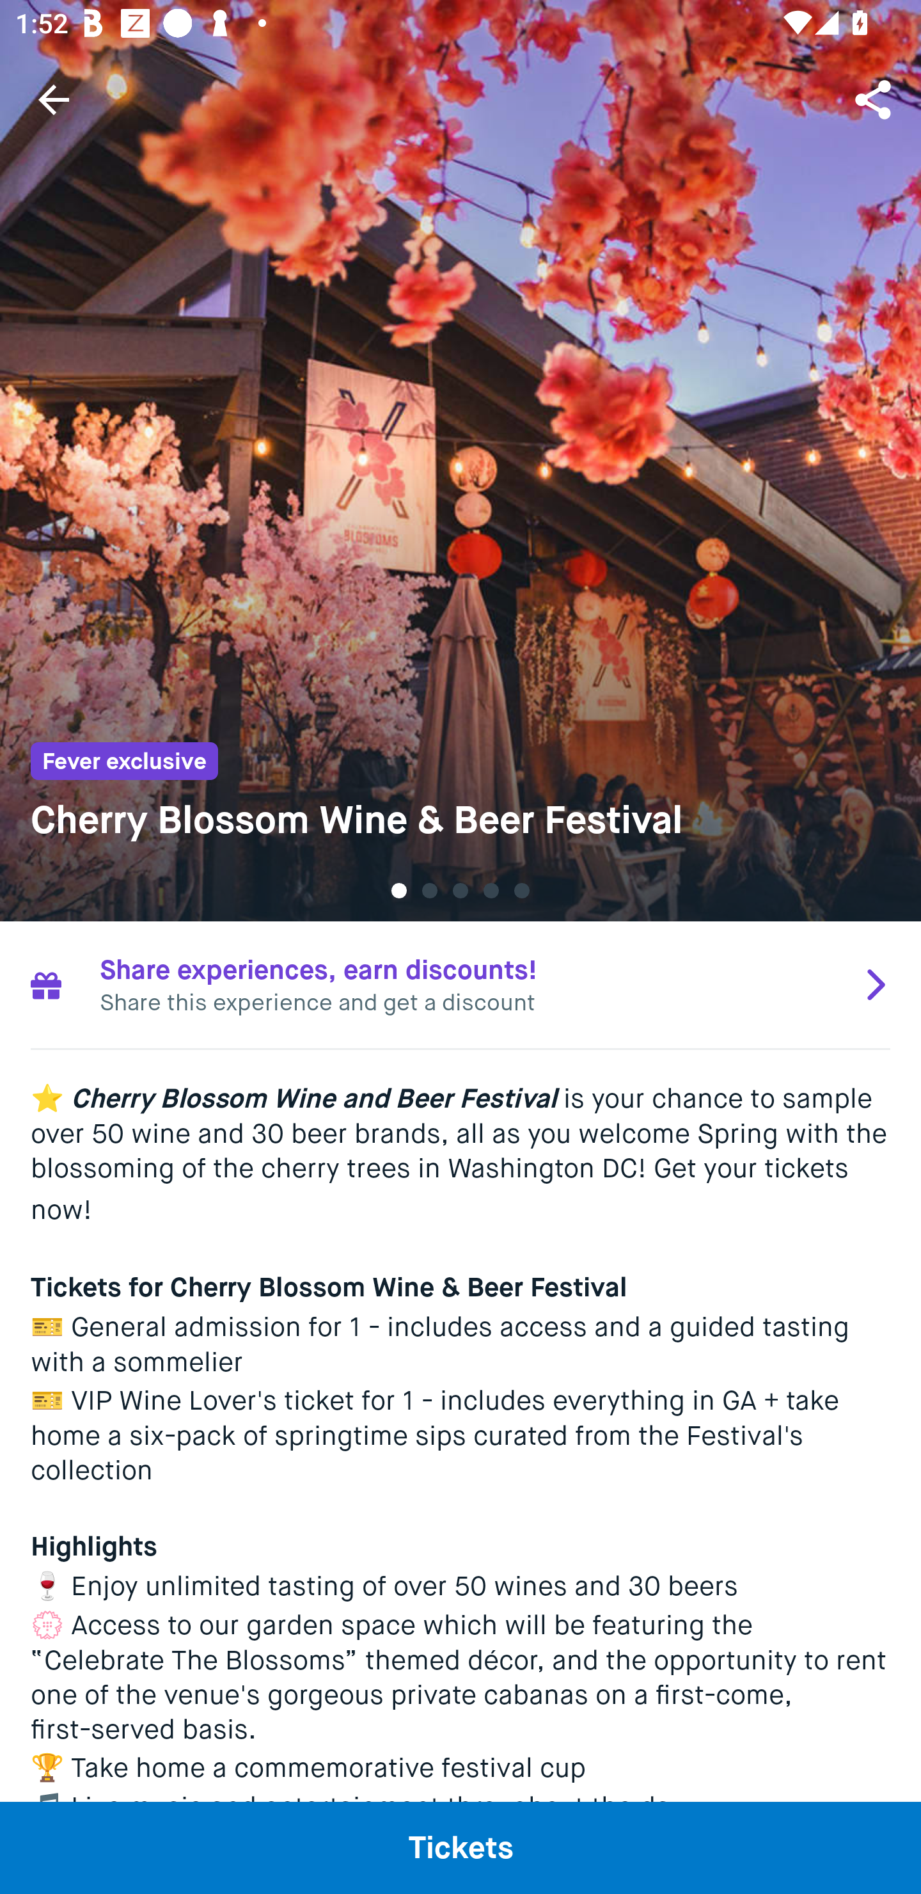 The image size is (921, 1894). What do you see at coordinates (460, 1847) in the screenshot?
I see `Tickets` at bounding box center [460, 1847].